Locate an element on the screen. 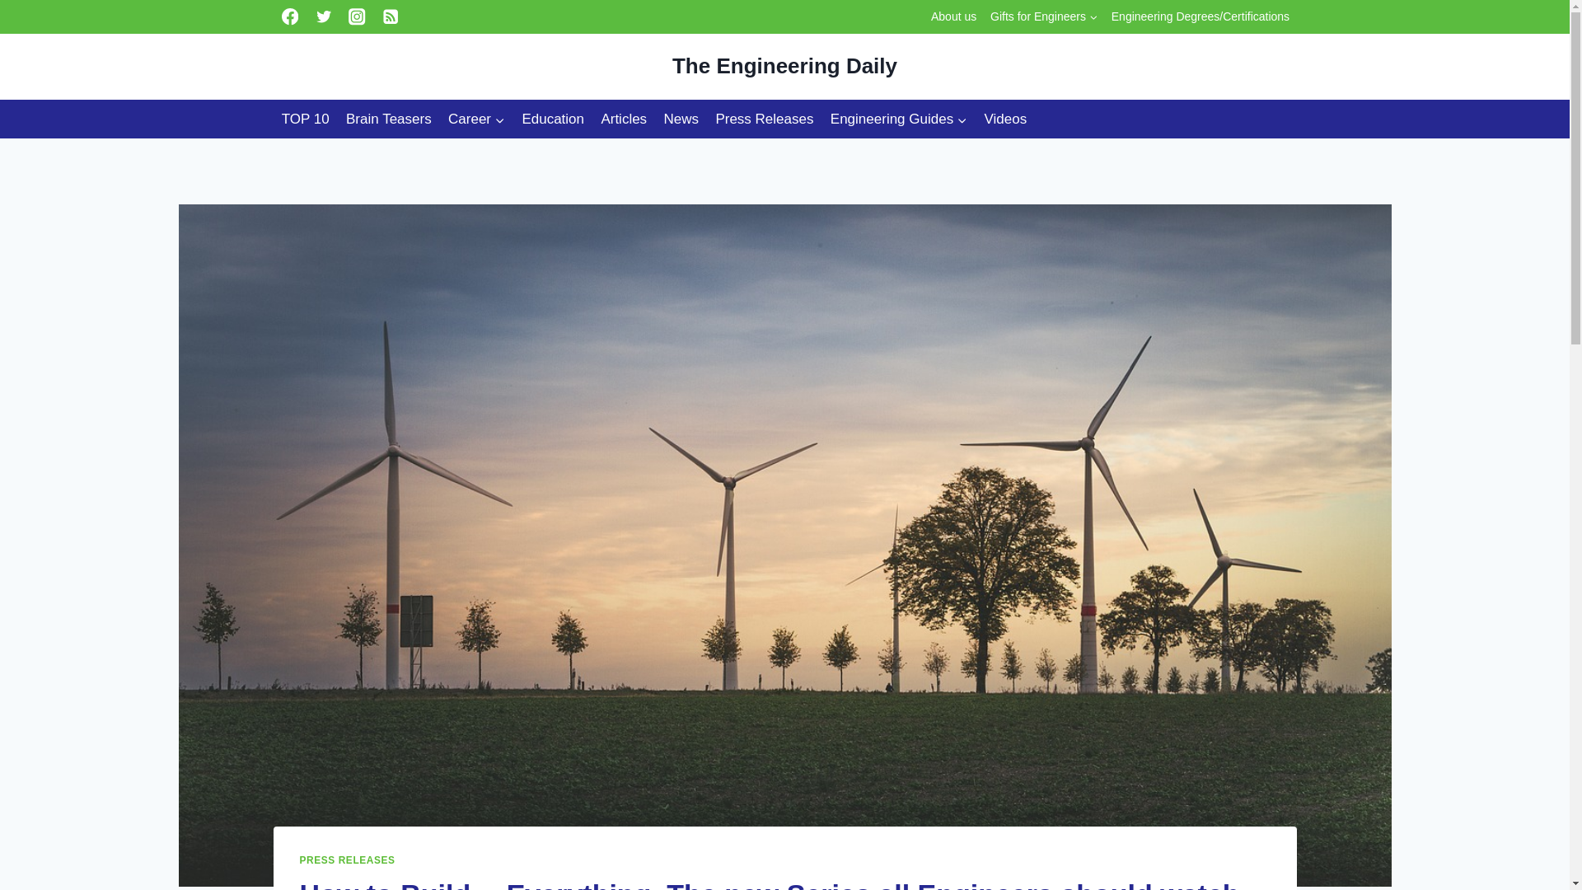 The height and width of the screenshot is (890, 1582). Engineering Degree Programs is located at coordinates (1200, 16).